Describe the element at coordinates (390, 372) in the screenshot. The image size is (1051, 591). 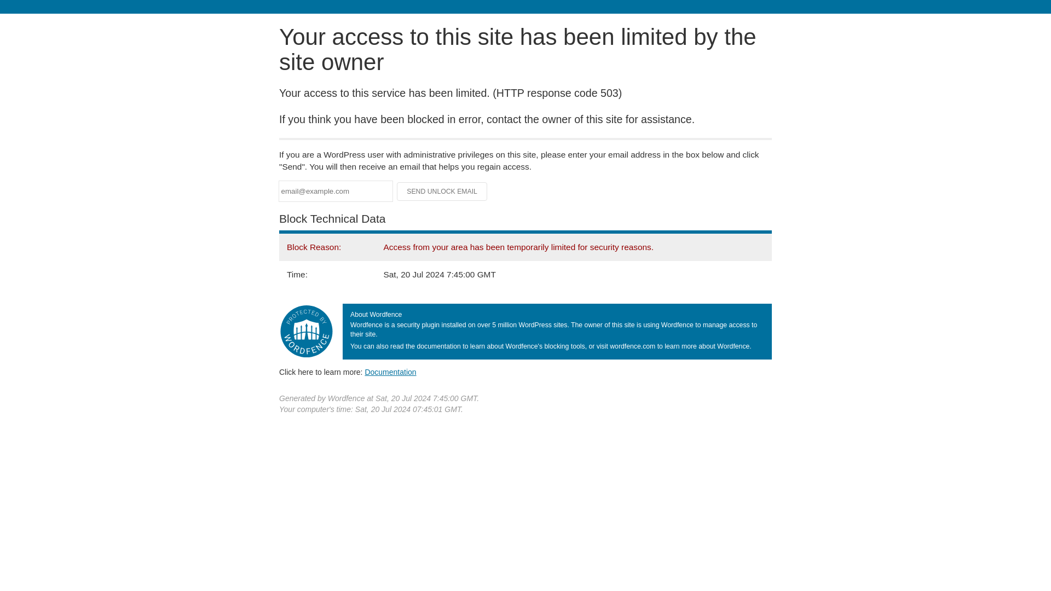
I see `Documentation` at that location.